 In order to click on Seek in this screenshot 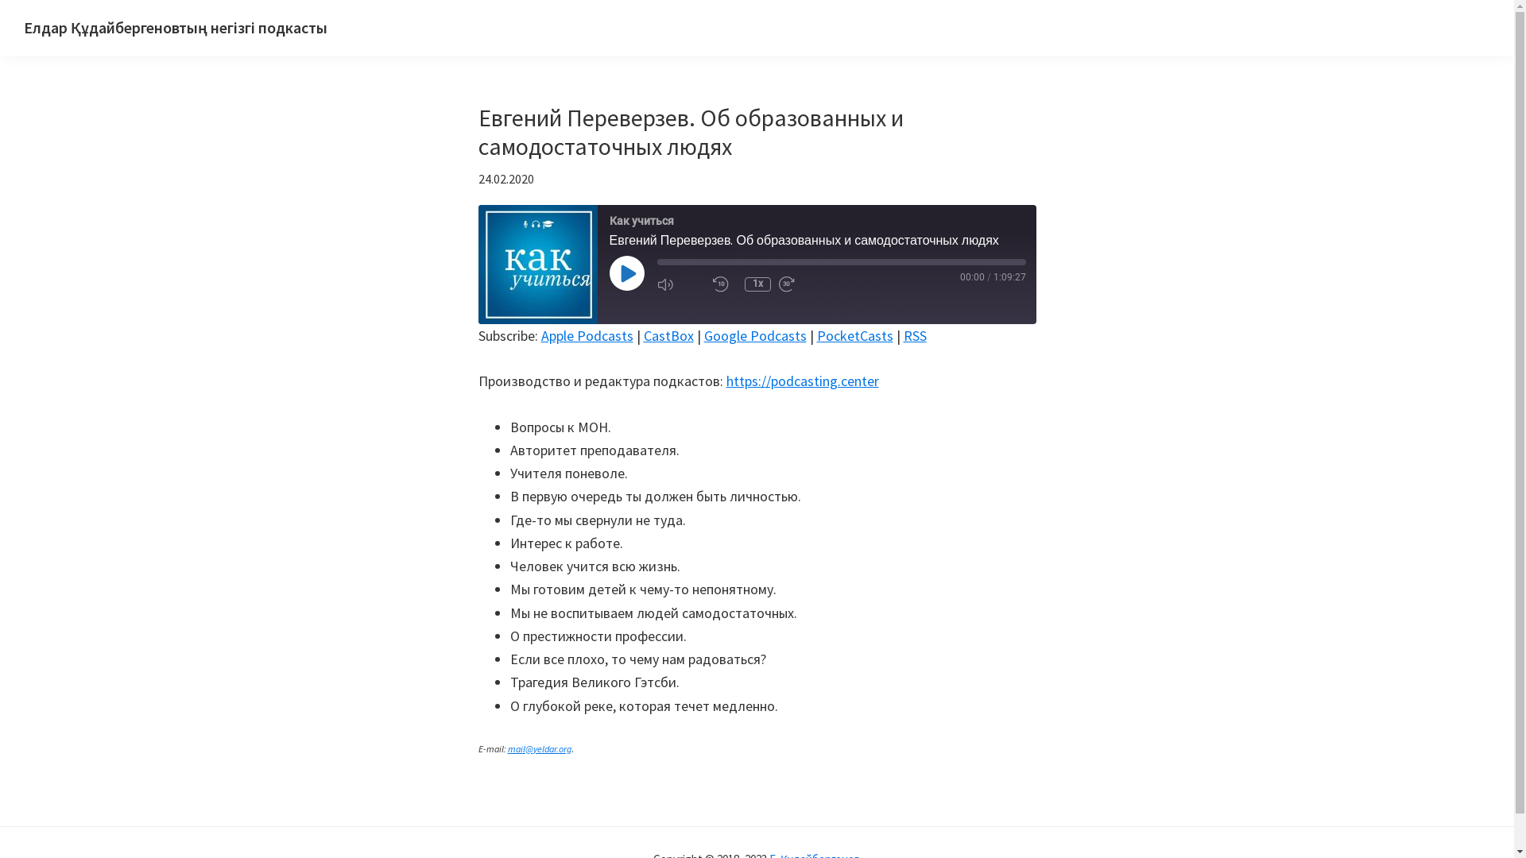, I will do `click(841, 262)`.